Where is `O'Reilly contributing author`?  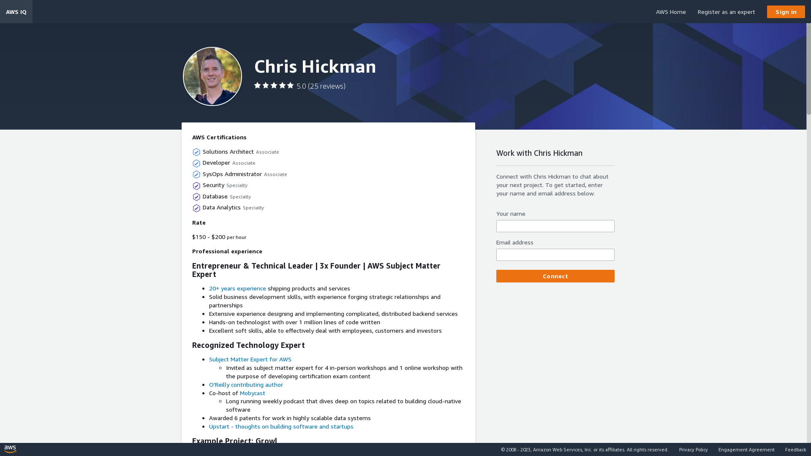
O'Reilly contributing author is located at coordinates (246, 384).